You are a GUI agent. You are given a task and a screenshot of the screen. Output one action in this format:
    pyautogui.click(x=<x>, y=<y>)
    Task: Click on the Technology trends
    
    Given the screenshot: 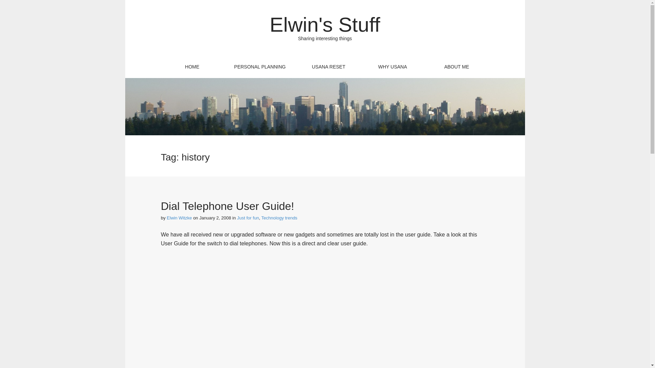 What is the action you would take?
    pyautogui.click(x=279, y=217)
    